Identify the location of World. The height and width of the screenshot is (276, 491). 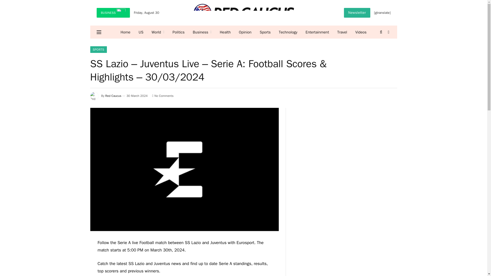
(158, 32).